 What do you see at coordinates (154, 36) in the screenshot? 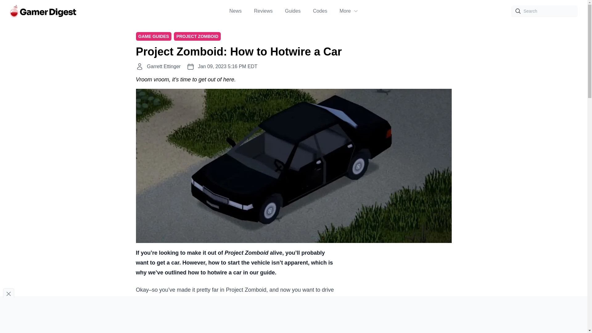
I see `GAME GUIDES` at bounding box center [154, 36].